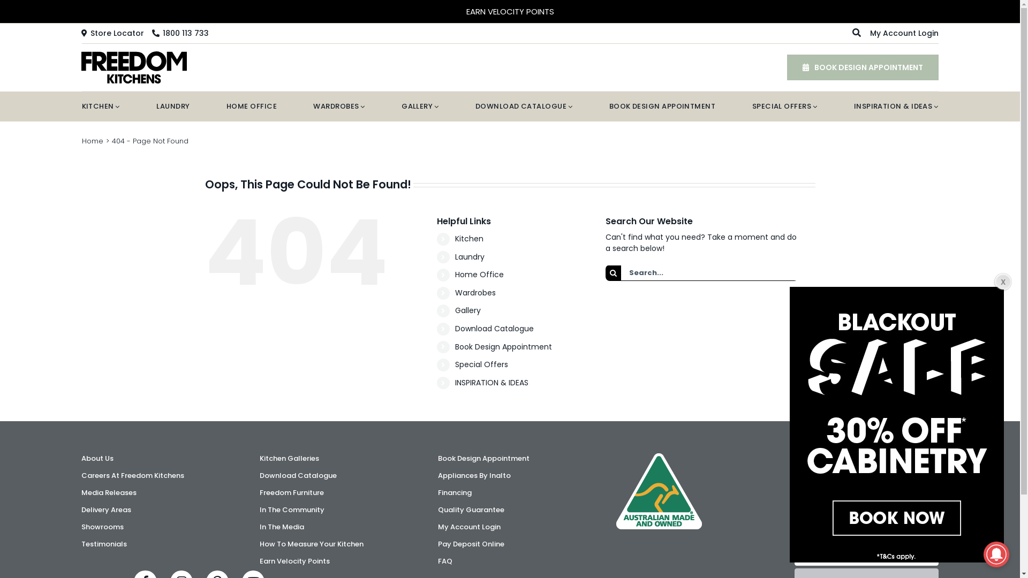 The width and height of the screenshot is (1028, 578). I want to click on Kitchen Galleries, so click(332, 459).